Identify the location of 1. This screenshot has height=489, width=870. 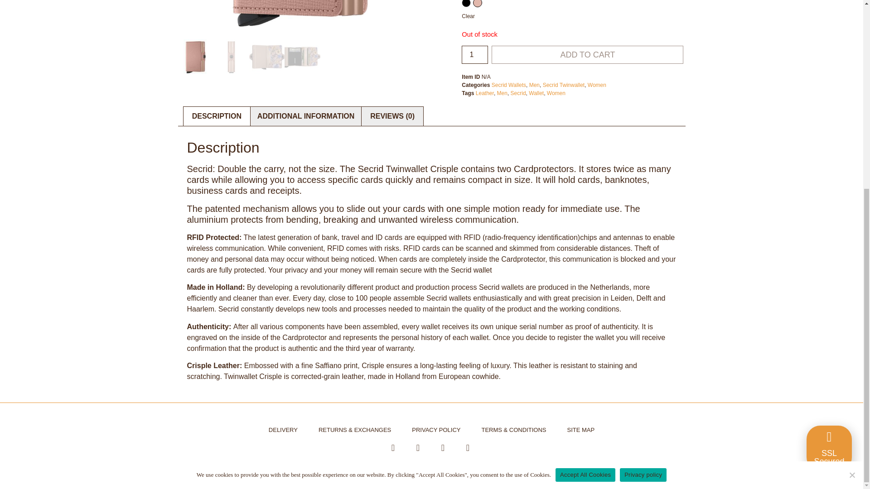
(475, 55).